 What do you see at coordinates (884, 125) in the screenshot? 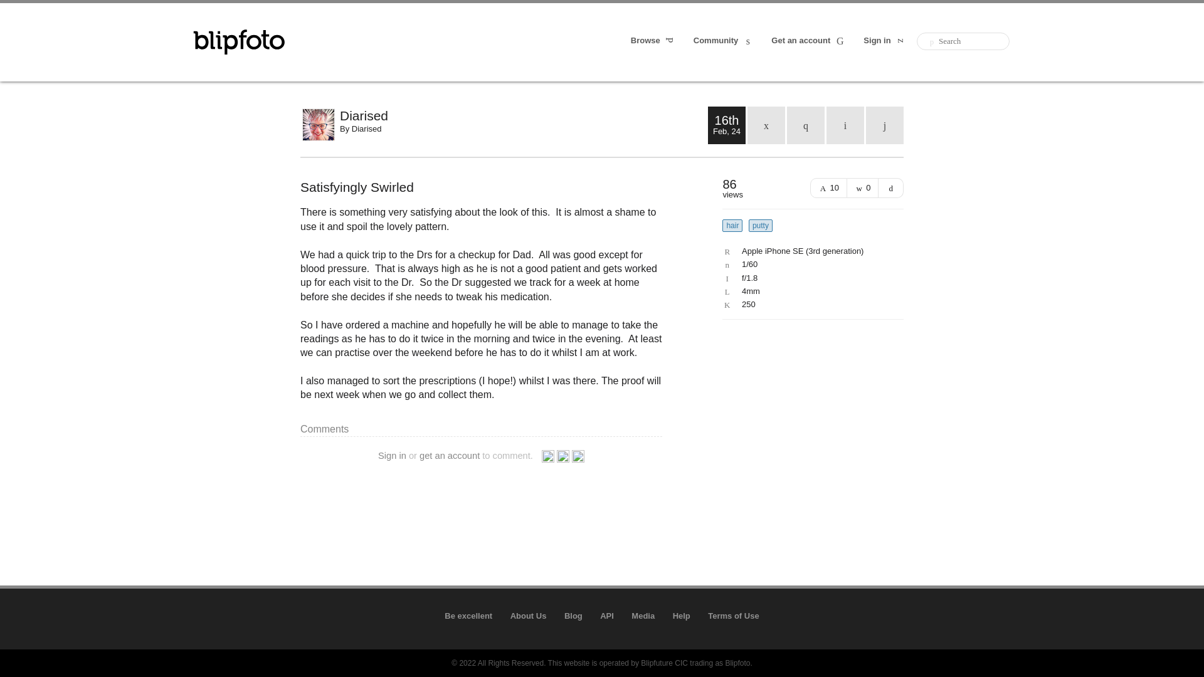
I see `Next` at bounding box center [884, 125].